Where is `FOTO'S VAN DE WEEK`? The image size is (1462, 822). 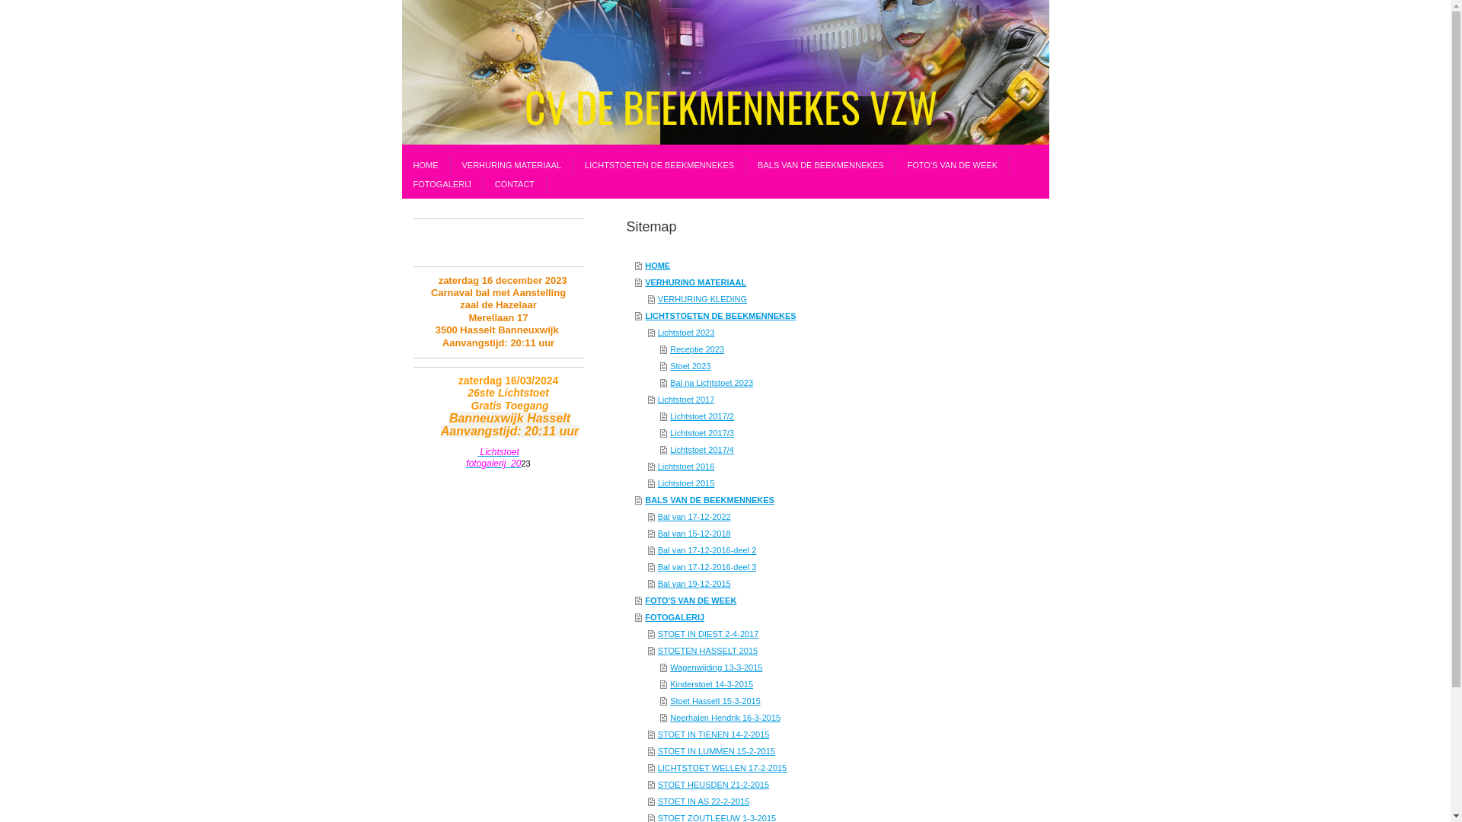
FOTO'S VAN DE WEEK is located at coordinates (953, 166).